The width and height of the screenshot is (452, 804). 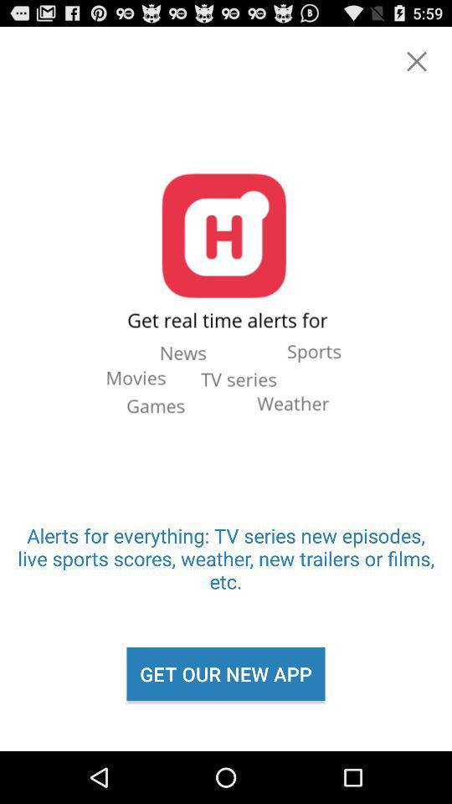 I want to click on exit the page, so click(x=417, y=61).